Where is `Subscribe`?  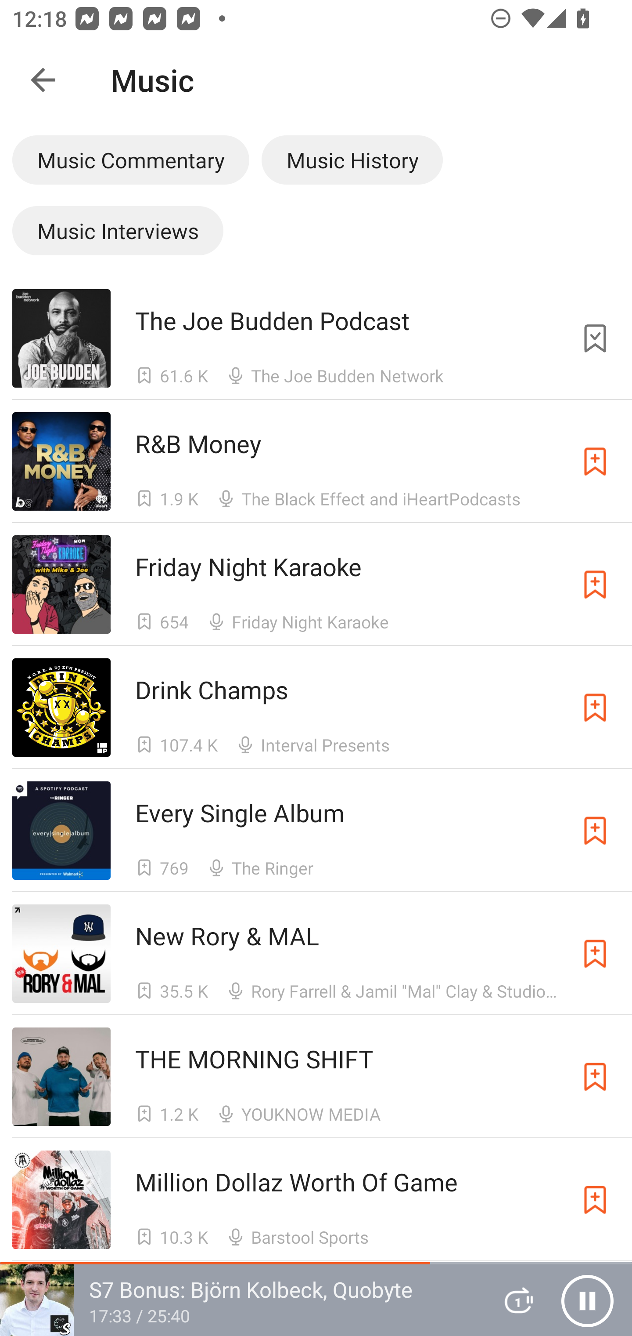 Subscribe is located at coordinates (595, 1077).